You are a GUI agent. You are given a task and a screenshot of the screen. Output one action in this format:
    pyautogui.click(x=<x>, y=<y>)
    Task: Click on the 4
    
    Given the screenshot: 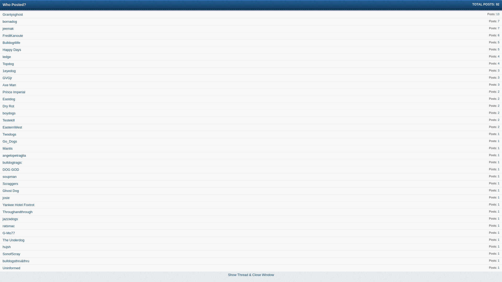 What is the action you would take?
    pyautogui.click(x=499, y=56)
    